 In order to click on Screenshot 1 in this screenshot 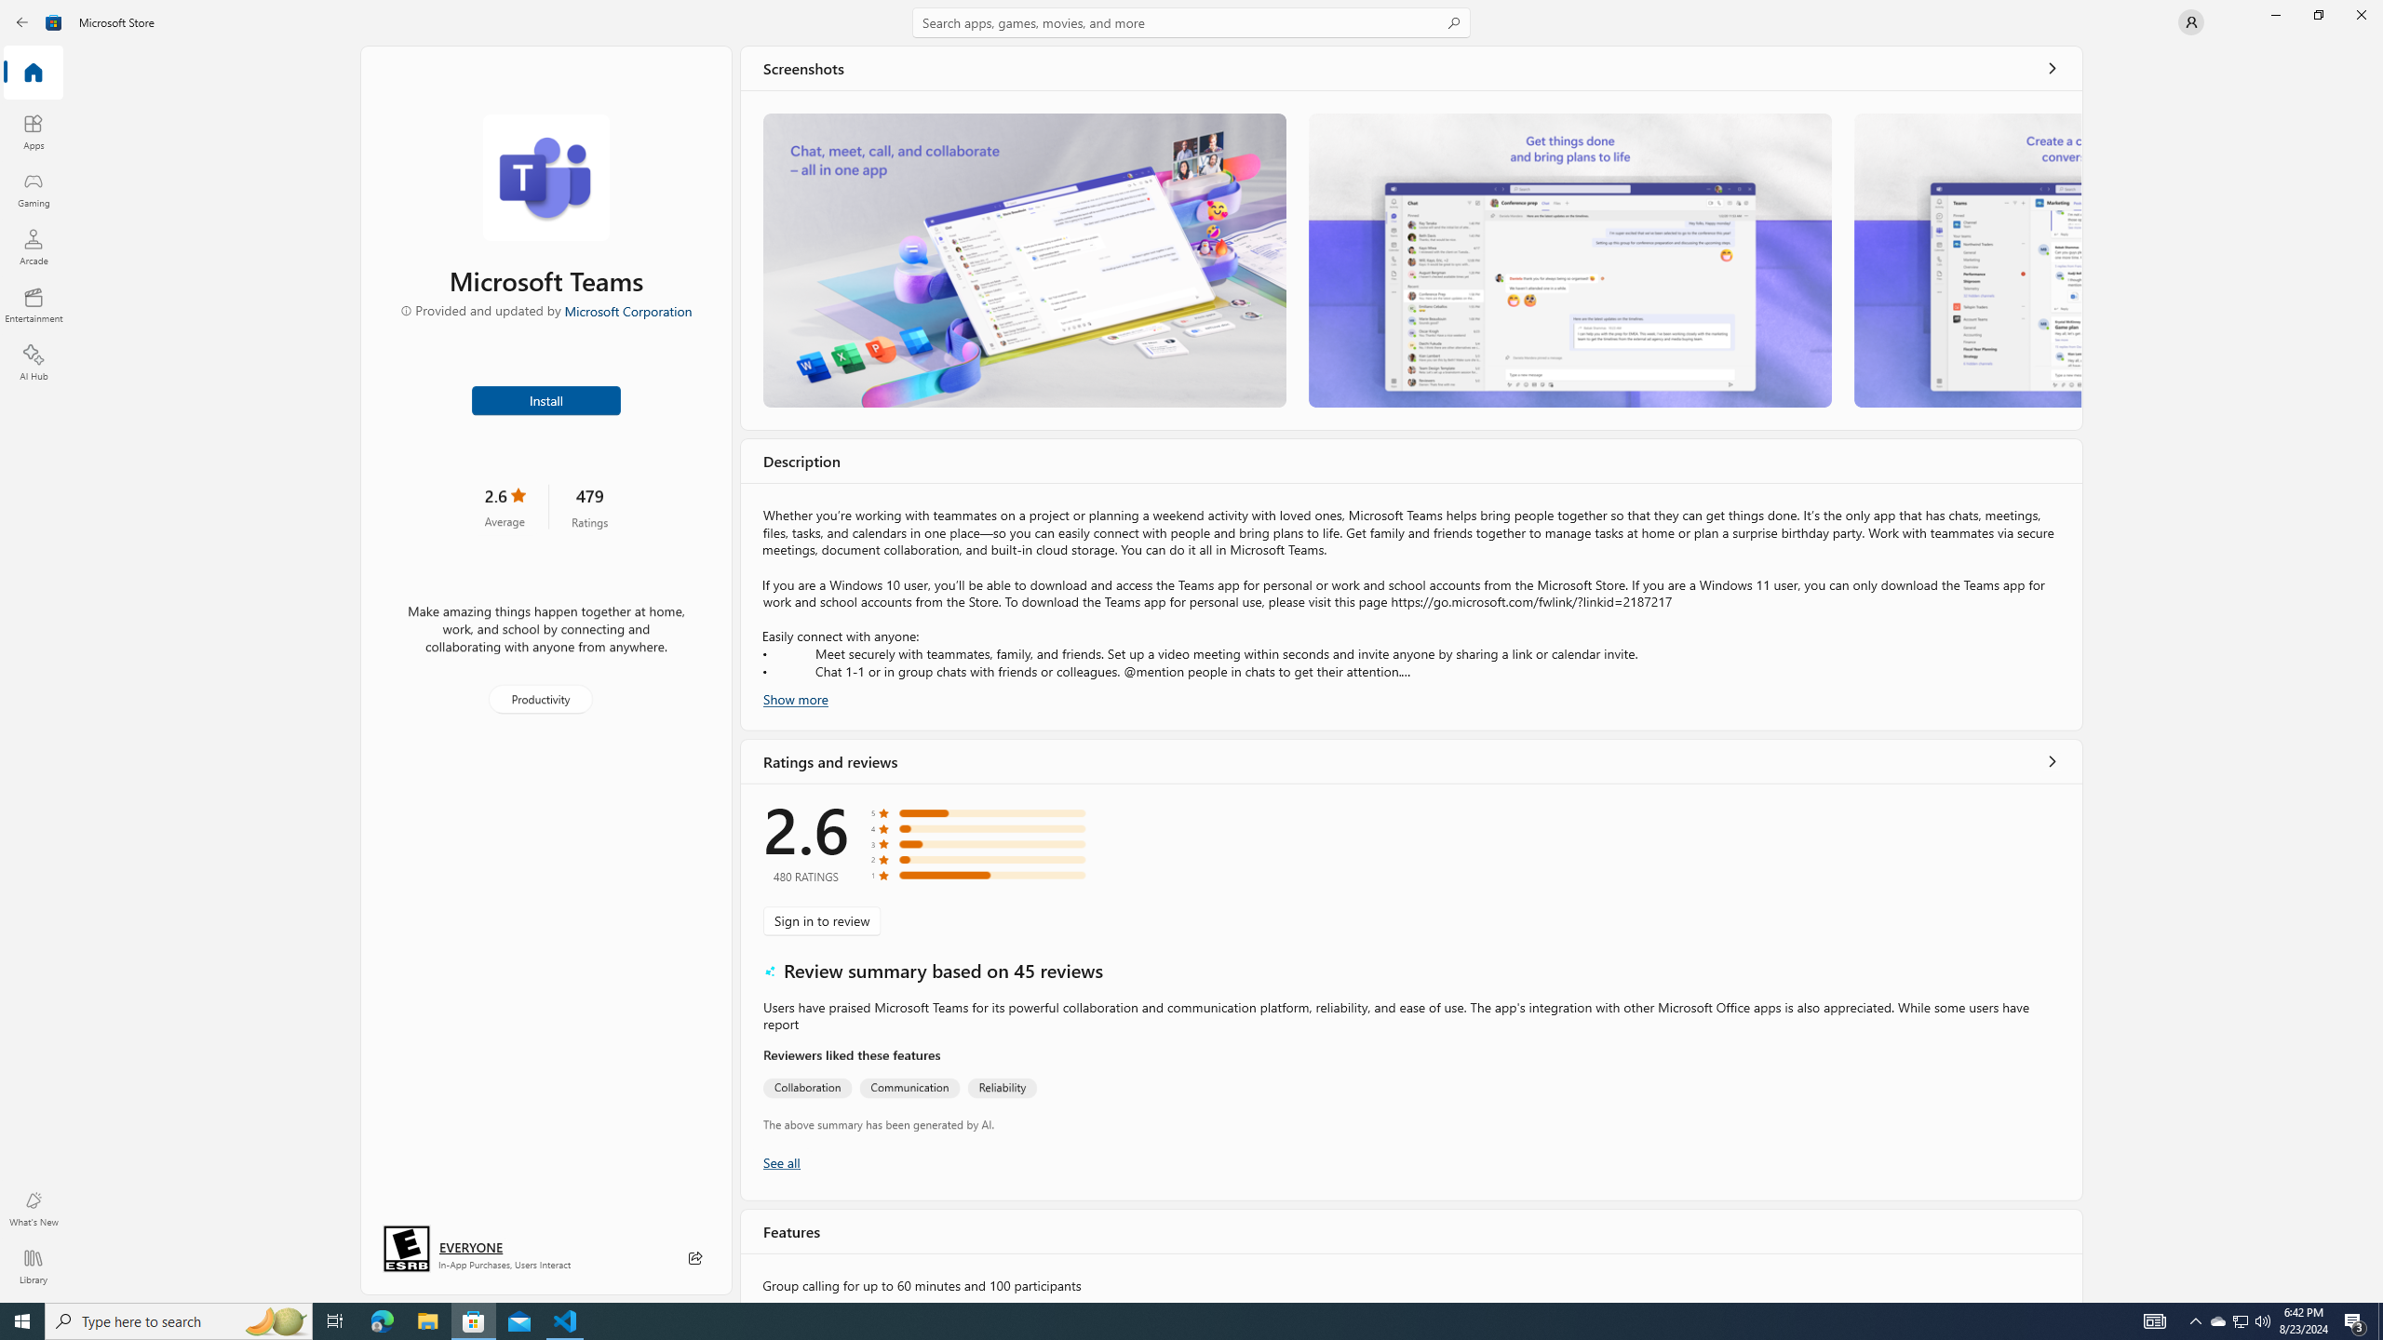, I will do `click(1024, 261)`.